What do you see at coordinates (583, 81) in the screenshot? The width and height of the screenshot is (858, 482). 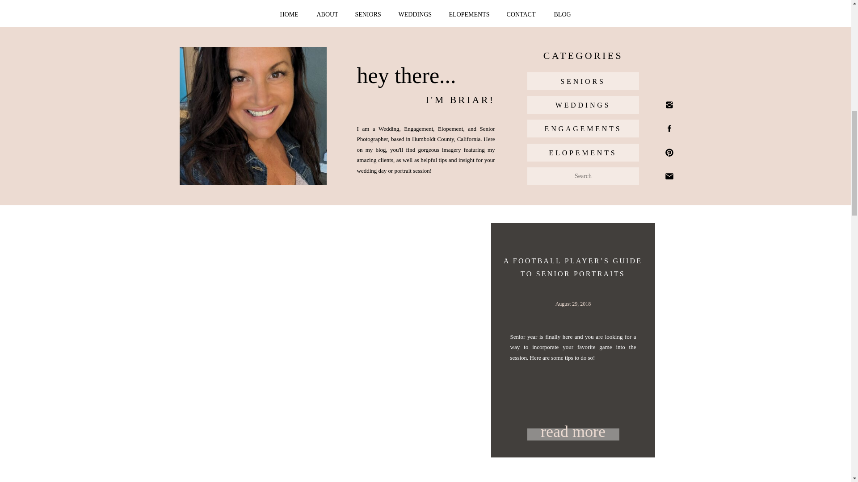 I see `SENIORS` at bounding box center [583, 81].